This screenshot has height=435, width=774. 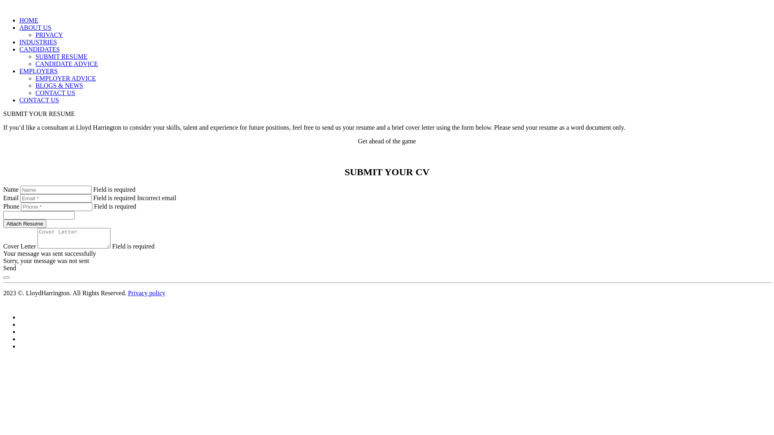 What do you see at coordinates (66, 78) in the screenshot?
I see `EMPLOYER ADVICE` at bounding box center [66, 78].